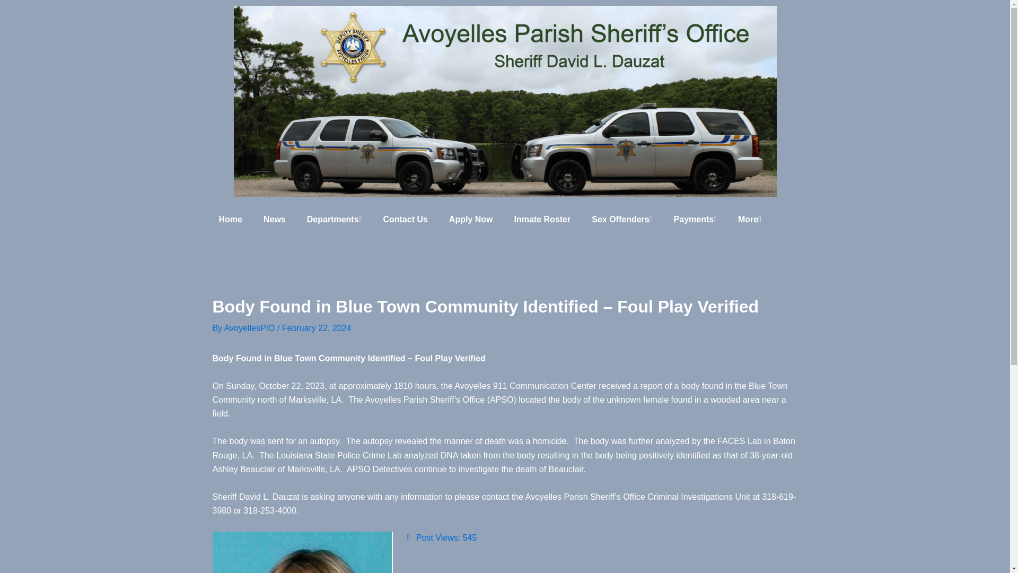 This screenshot has height=573, width=1018. Describe the element at coordinates (471, 220) in the screenshot. I see `Apply Now` at that location.